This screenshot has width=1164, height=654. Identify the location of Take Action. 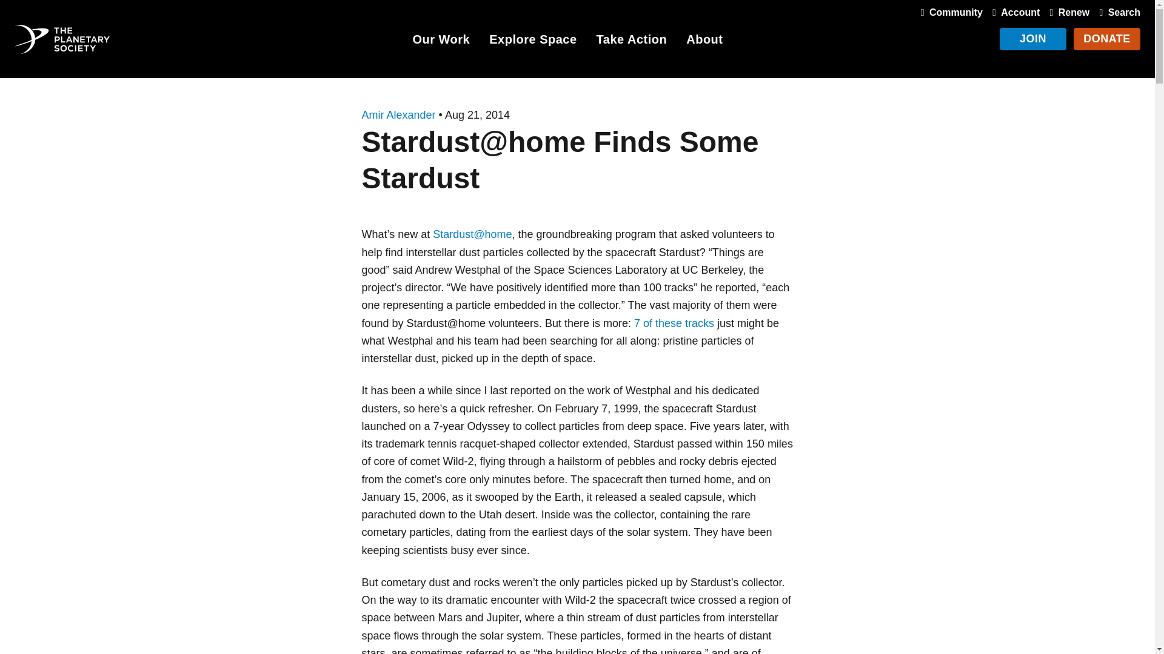
(632, 41).